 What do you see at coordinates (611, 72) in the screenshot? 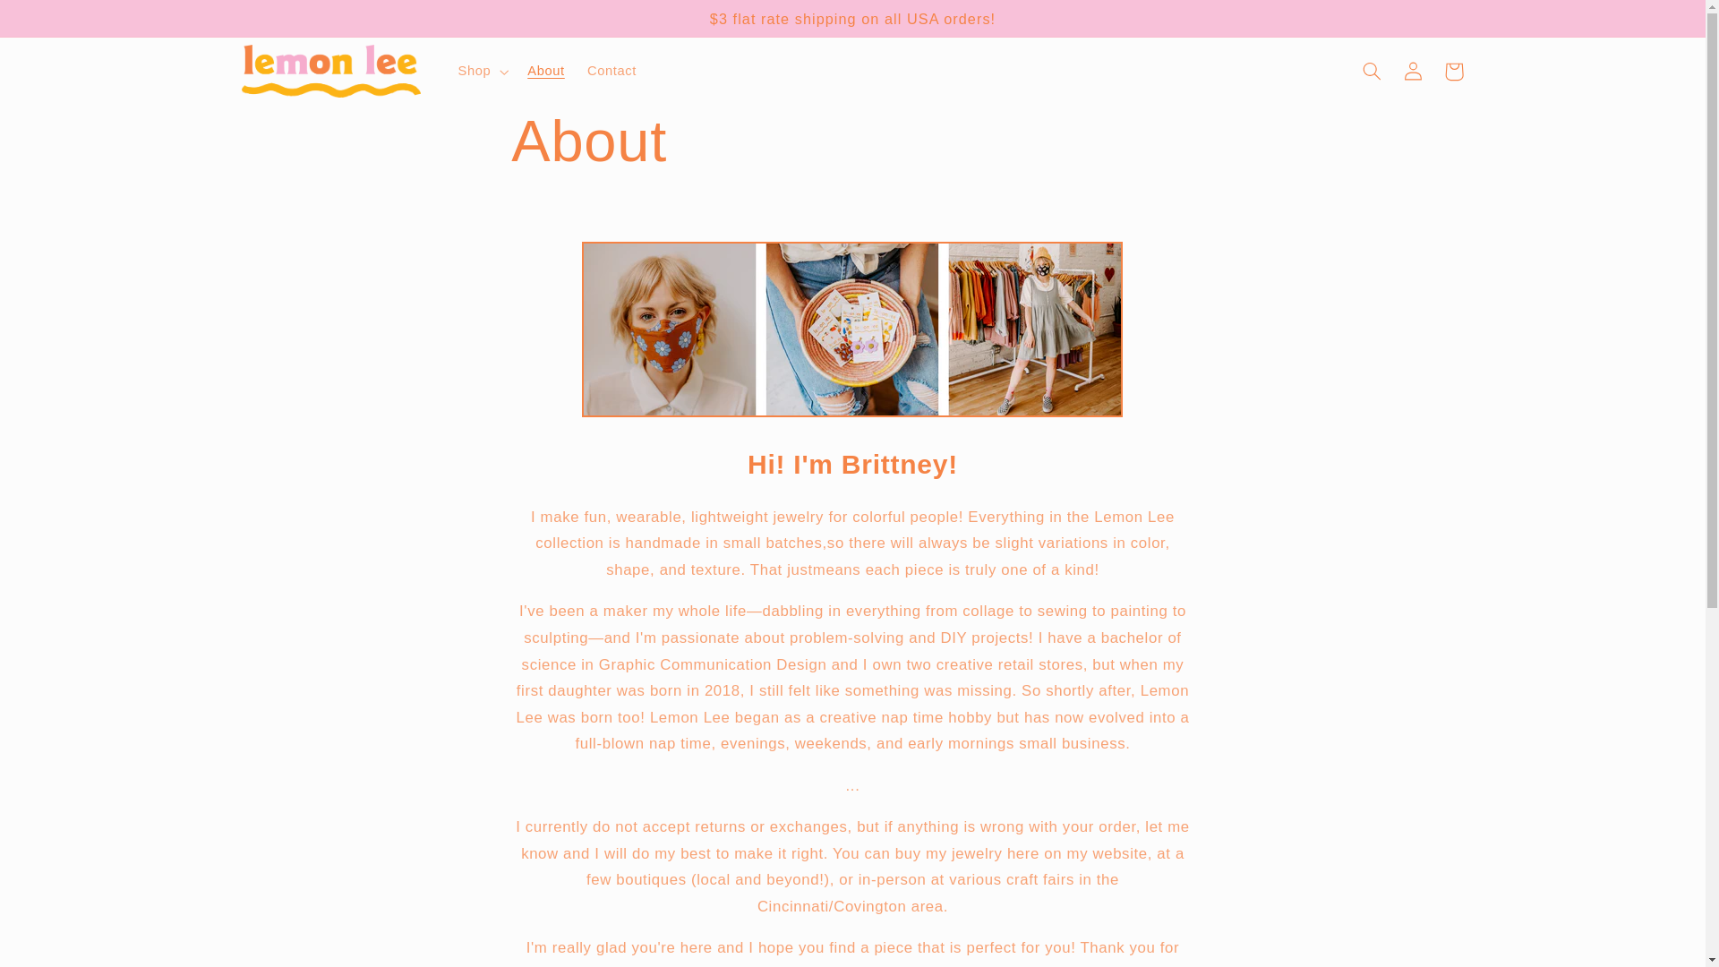
I see `Contact` at bounding box center [611, 72].